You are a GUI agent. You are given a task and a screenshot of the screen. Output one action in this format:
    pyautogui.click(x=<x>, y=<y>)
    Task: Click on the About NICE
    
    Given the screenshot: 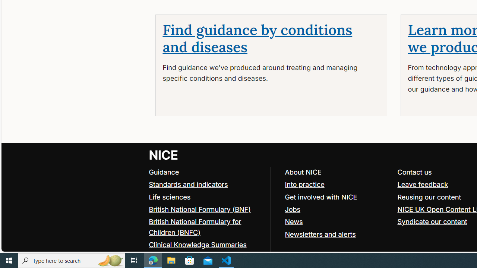 What is the action you would take?
    pyautogui.click(x=303, y=172)
    